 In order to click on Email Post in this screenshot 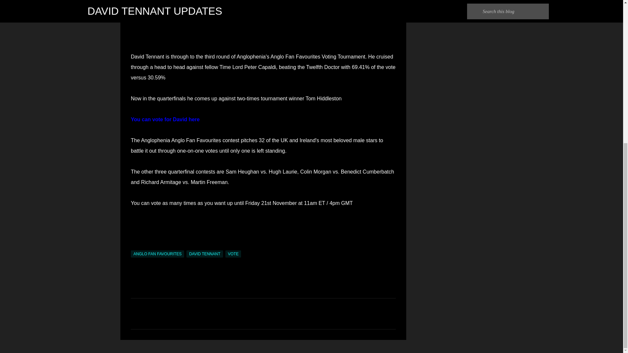, I will do `click(135, 246)`.